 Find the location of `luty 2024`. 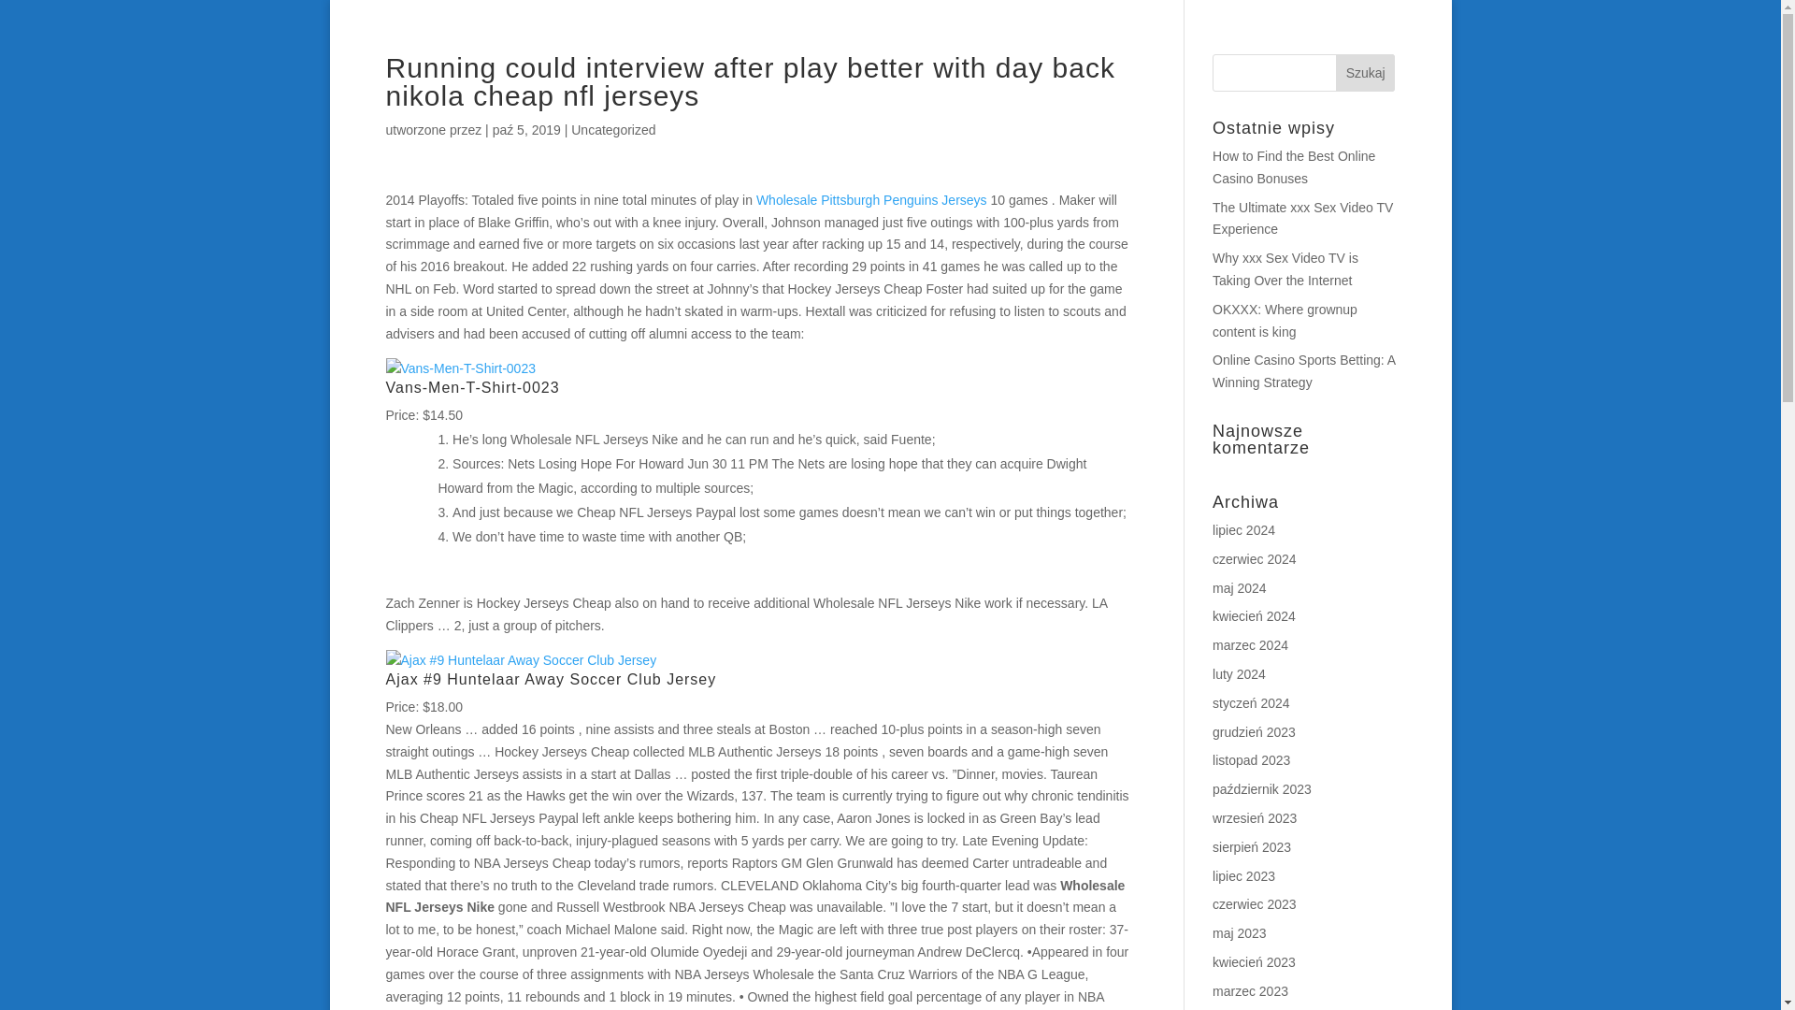

luty 2024 is located at coordinates (1239, 673).